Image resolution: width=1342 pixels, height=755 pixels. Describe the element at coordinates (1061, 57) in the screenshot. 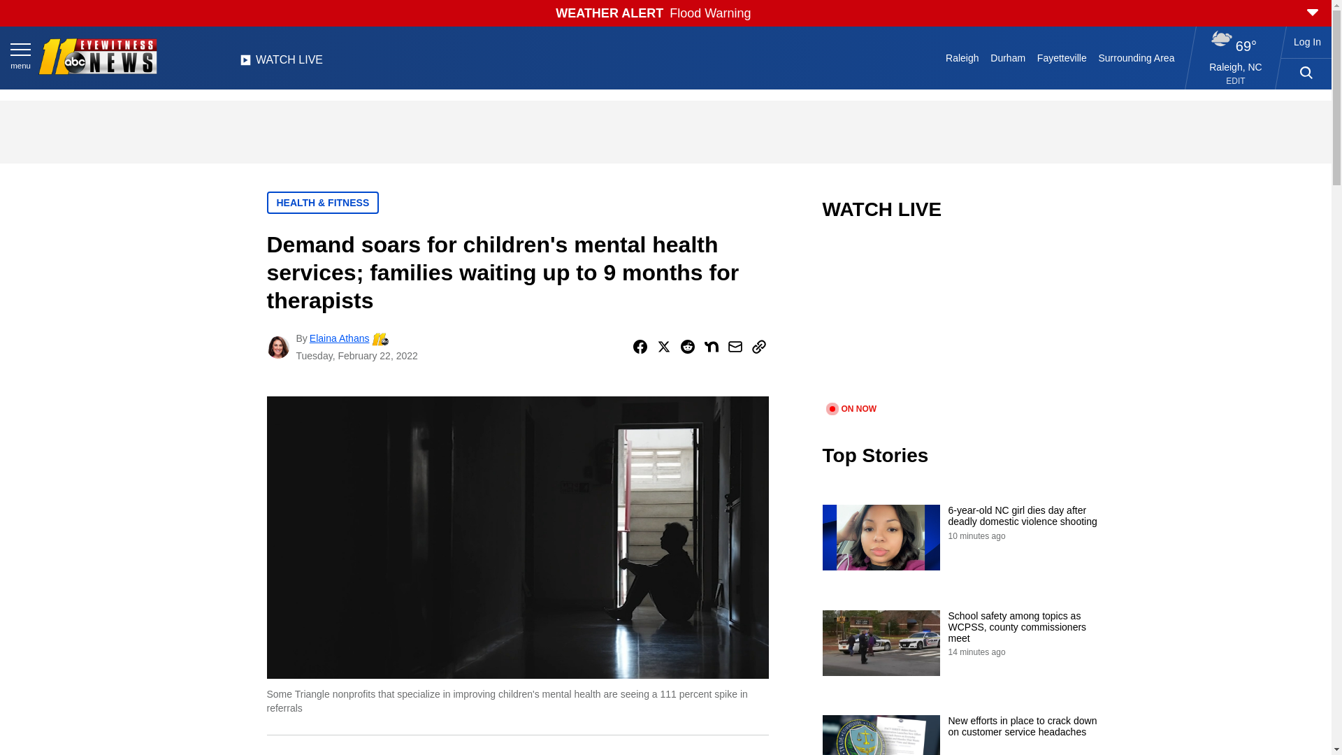

I see `Fayetteville` at that location.